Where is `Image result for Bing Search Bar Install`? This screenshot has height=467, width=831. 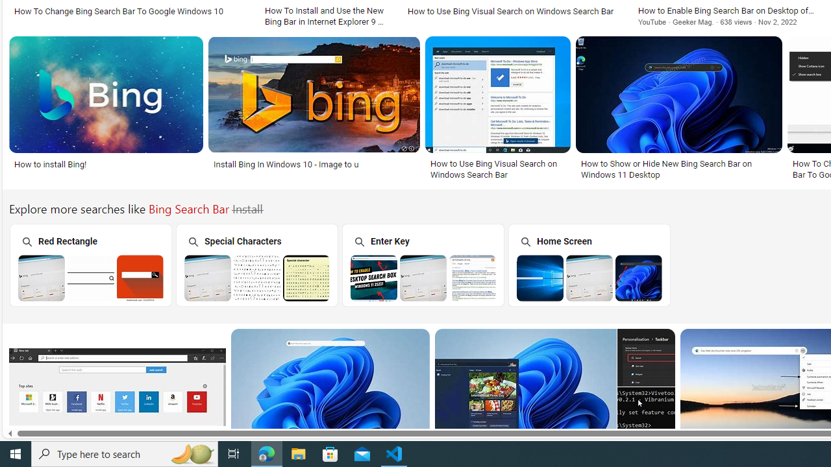
Image result for Bing Search Bar Install is located at coordinates (330, 387).